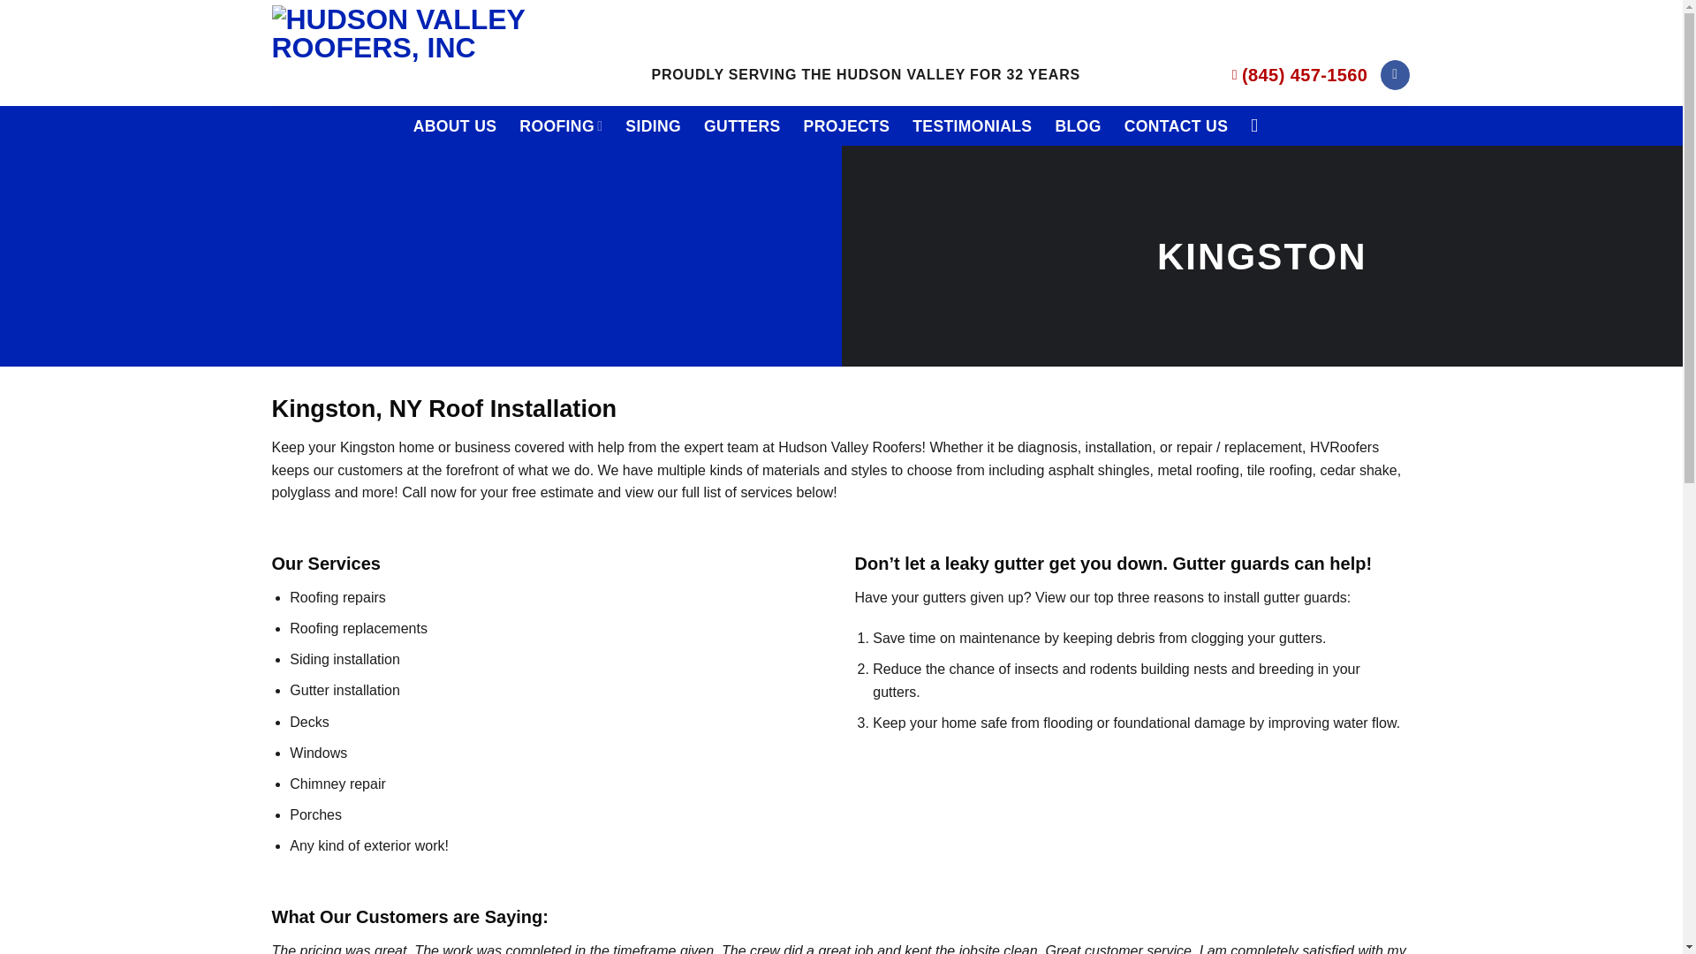 Image resolution: width=1696 pixels, height=954 pixels. I want to click on CONTACT US, so click(1176, 125).